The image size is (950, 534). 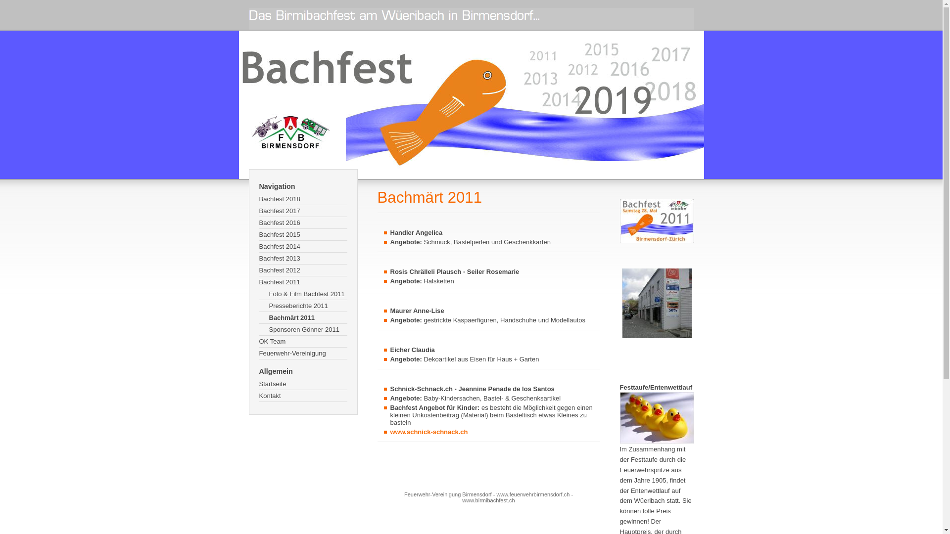 What do you see at coordinates (303, 282) in the screenshot?
I see `Bachfest 2011` at bounding box center [303, 282].